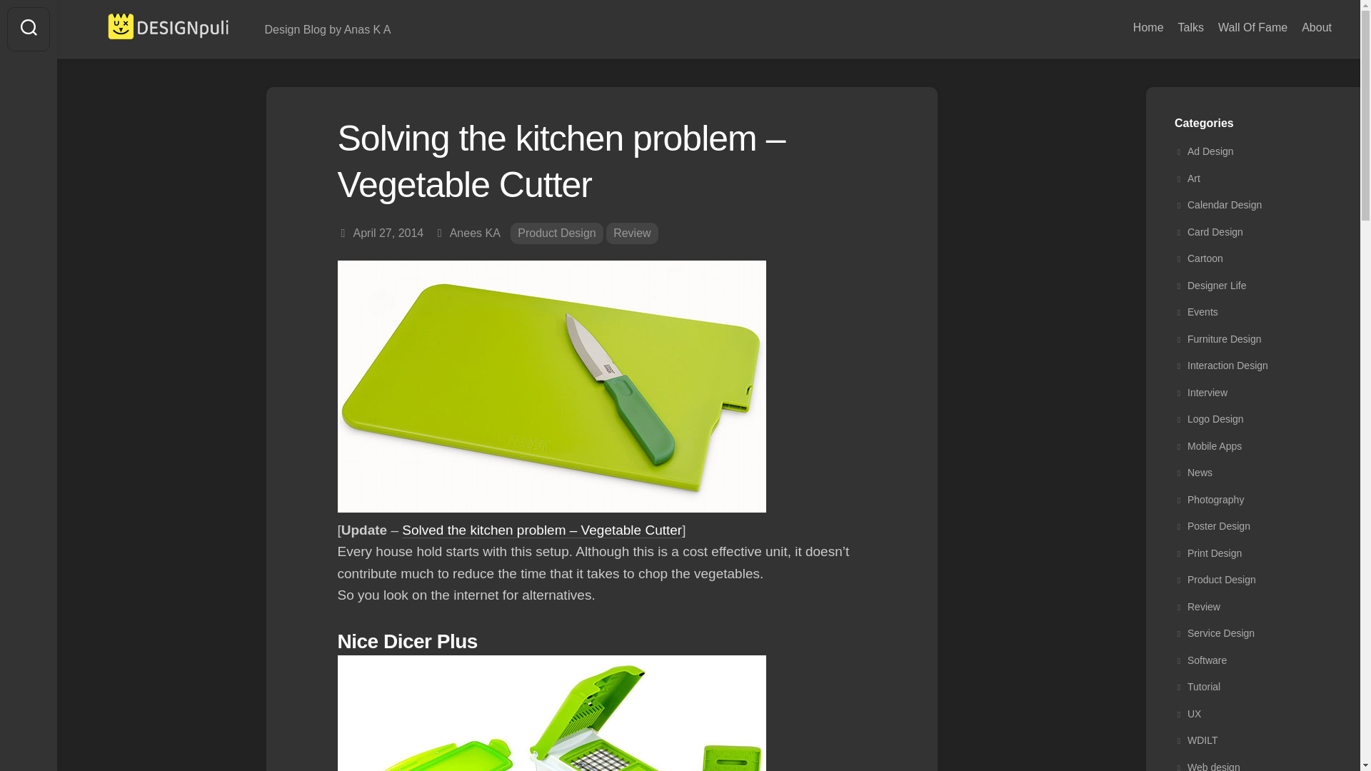 The image size is (1371, 771). I want to click on Product Design, so click(556, 234).